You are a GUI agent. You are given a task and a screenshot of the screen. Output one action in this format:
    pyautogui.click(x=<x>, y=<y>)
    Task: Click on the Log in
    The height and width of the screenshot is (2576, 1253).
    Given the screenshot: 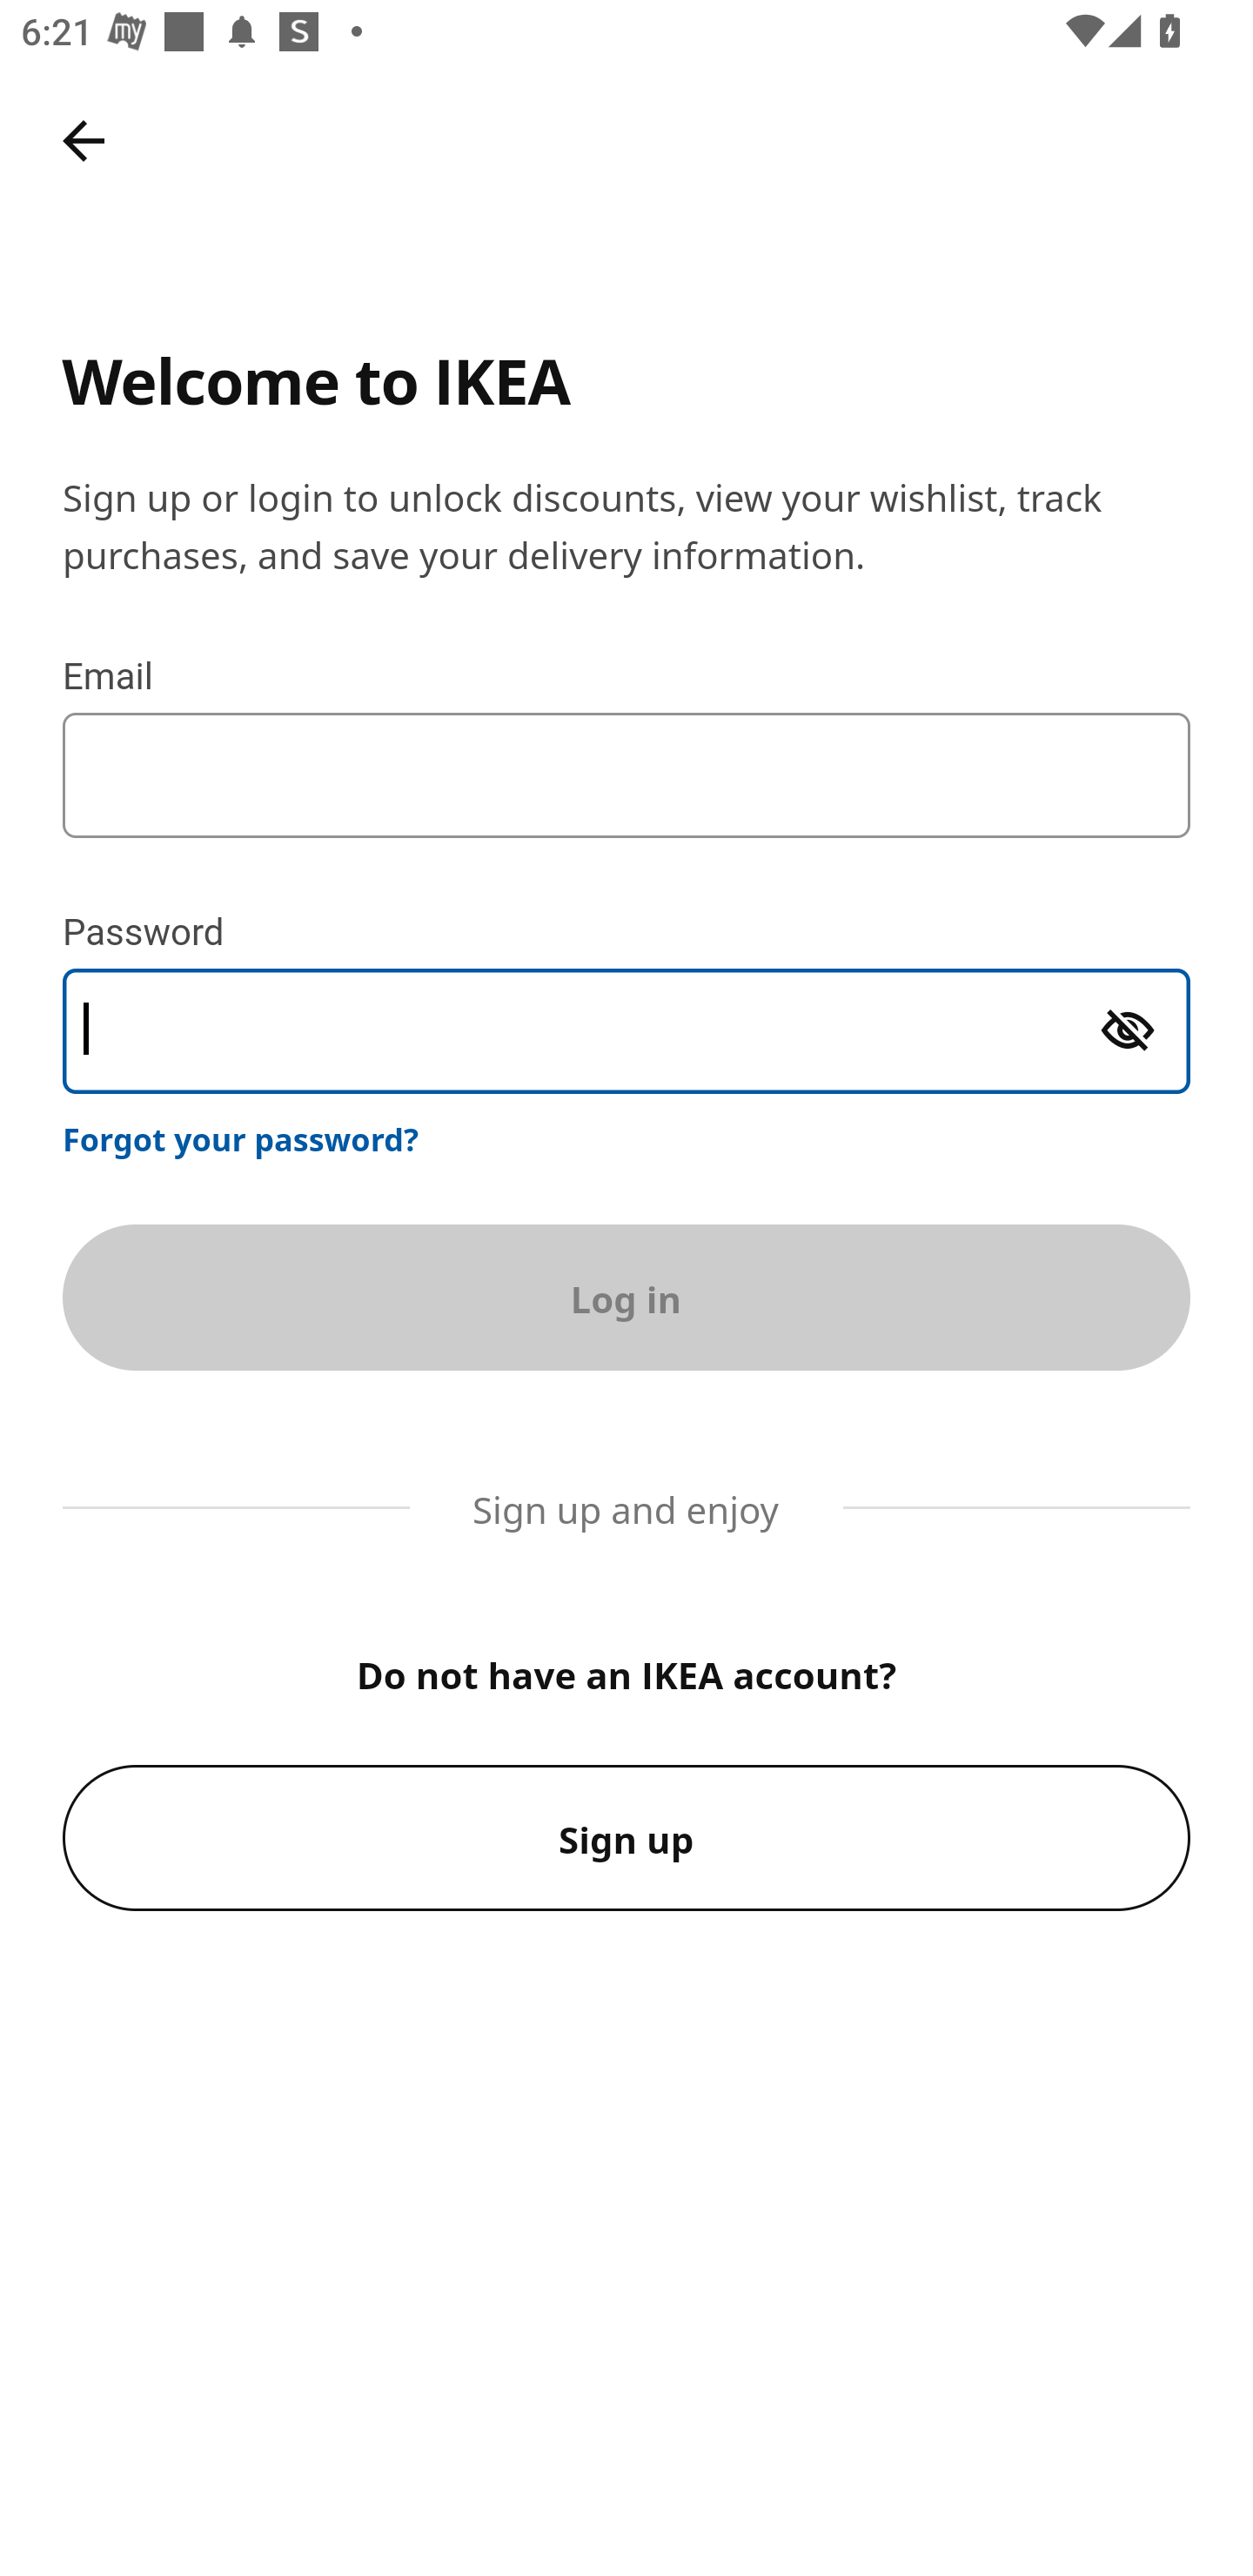 What is the action you would take?
    pyautogui.click(x=626, y=1297)
    